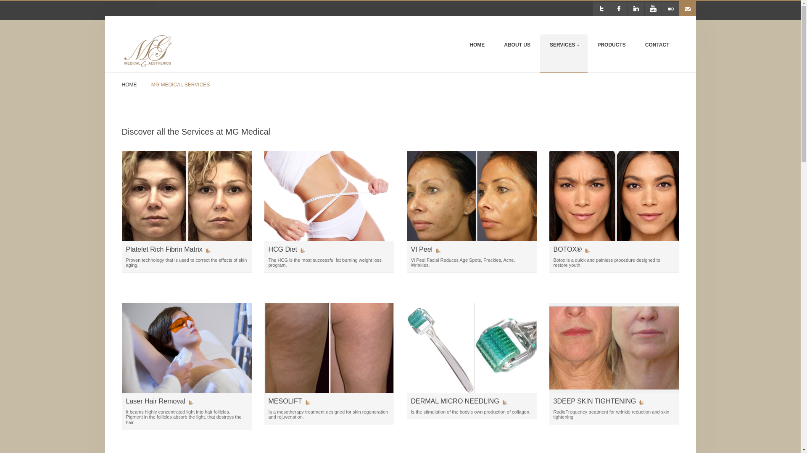 The image size is (807, 453). I want to click on Laser Hair Removal, so click(160, 401).